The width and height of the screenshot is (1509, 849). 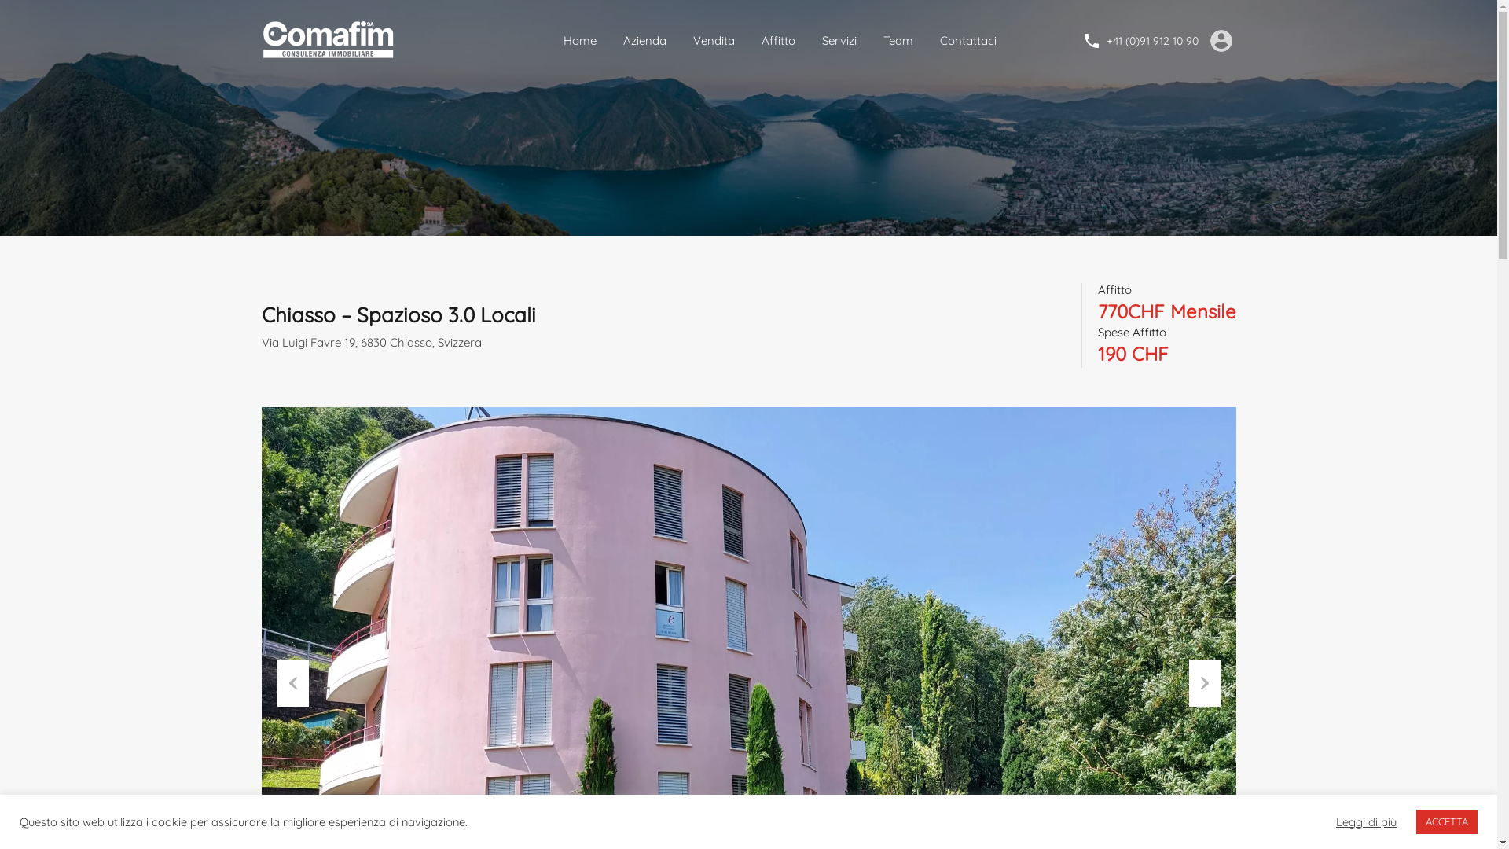 What do you see at coordinates (839, 41) in the screenshot?
I see `Servizi` at bounding box center [839, 41].